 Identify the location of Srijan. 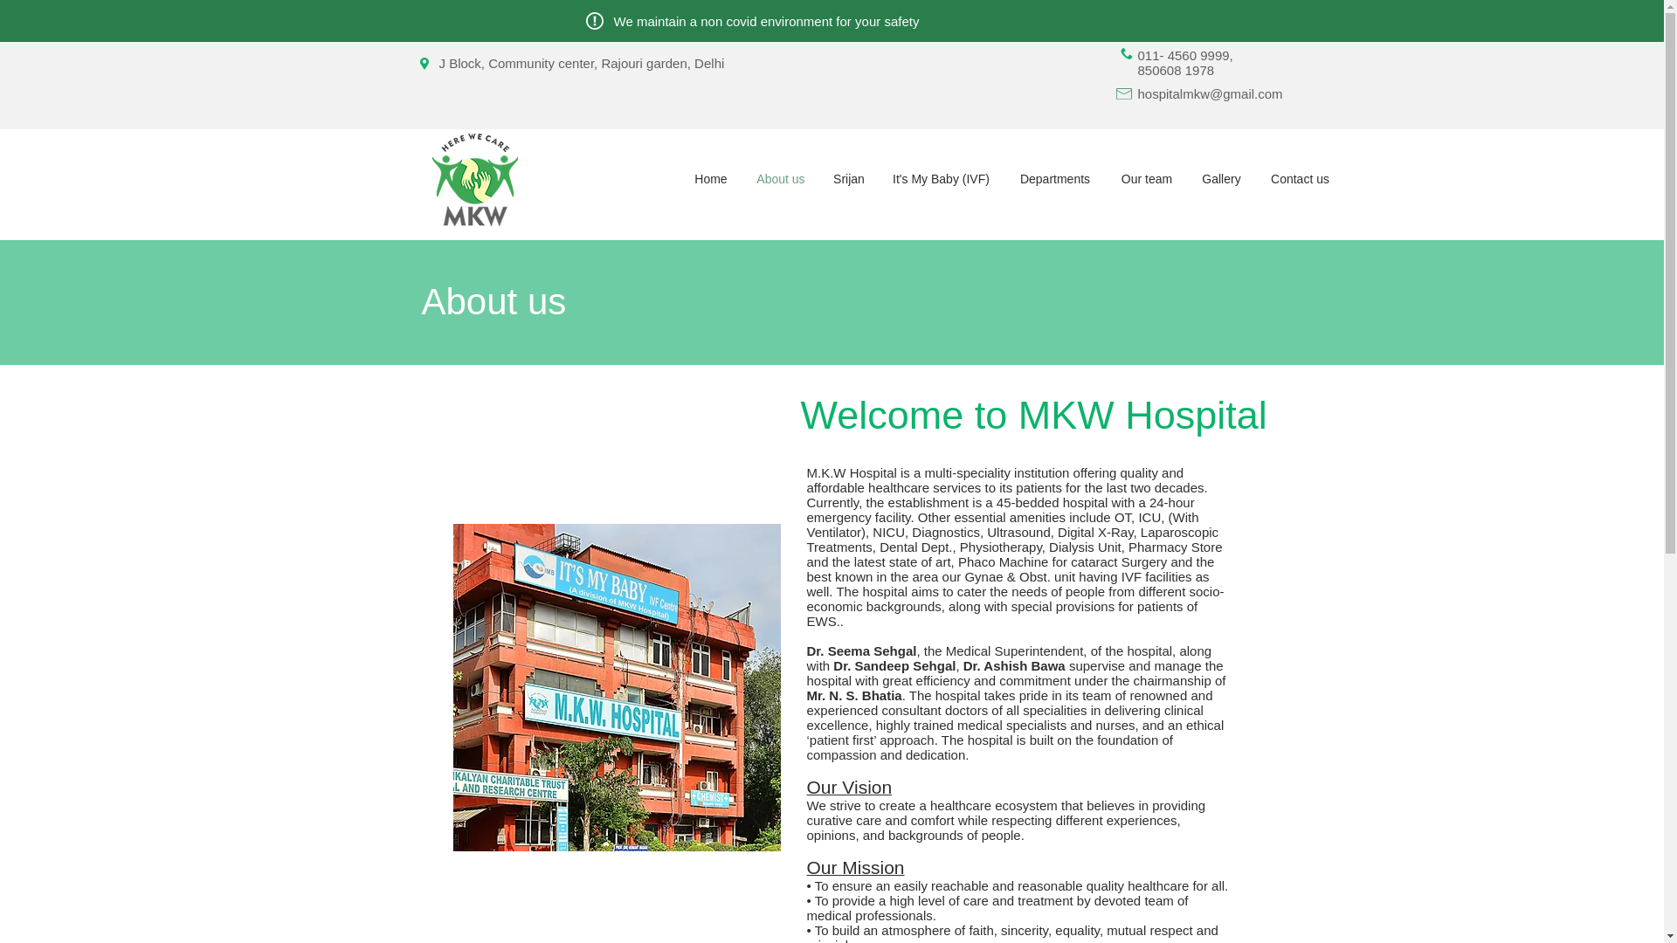
(848, 178).